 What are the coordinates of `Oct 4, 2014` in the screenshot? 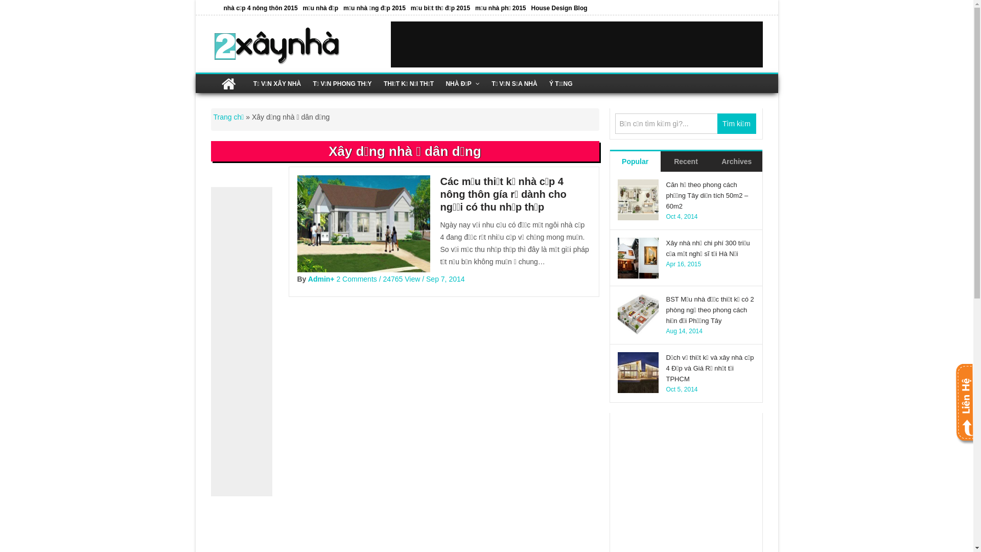 It's located at (682, 217).